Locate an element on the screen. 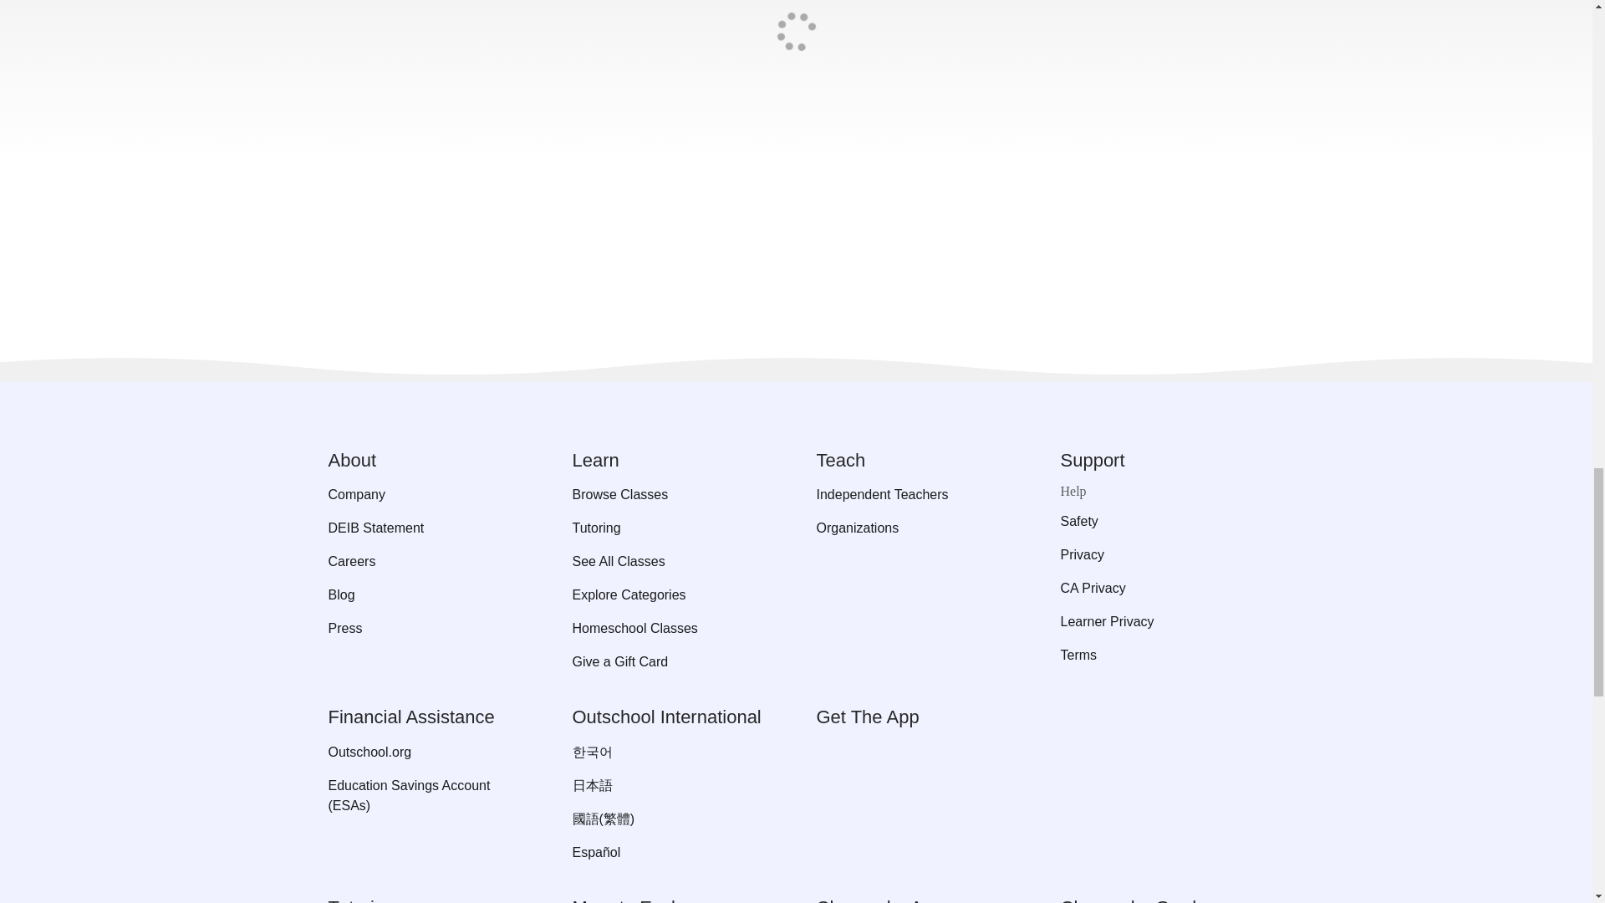 This screenshot has height=903, width=1605. Browse Classes is located at coordinates (673, 494).